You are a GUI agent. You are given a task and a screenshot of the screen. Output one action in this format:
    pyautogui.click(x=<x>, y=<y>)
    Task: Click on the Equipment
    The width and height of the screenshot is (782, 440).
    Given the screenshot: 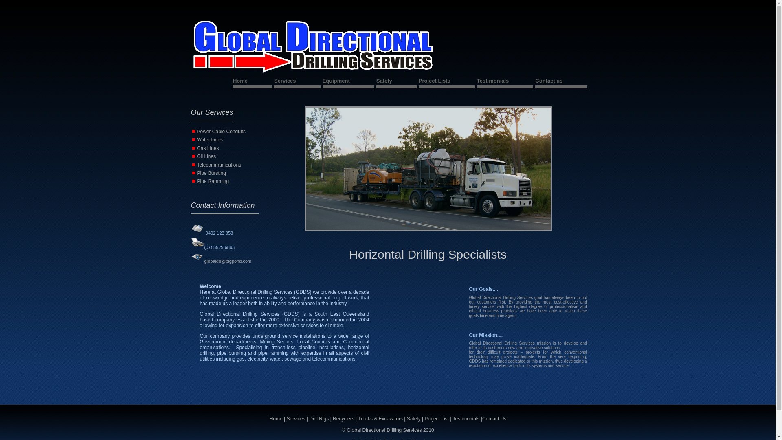 What is the action you would take?
    pyautogui.click(x=349, y=82)
    